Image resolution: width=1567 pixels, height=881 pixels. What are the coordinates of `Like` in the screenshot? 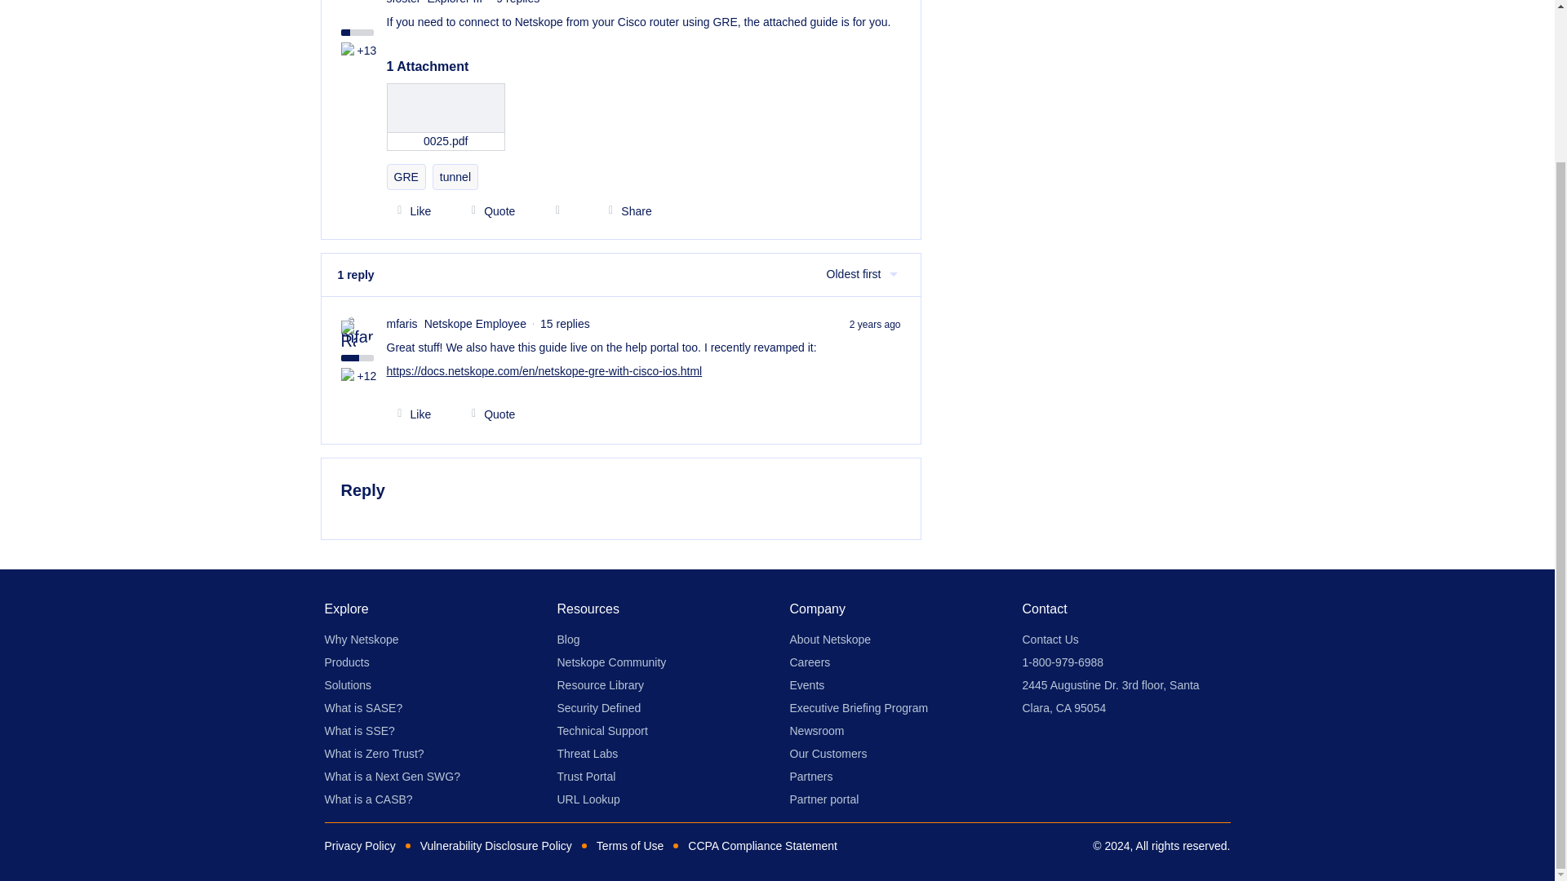 It's located at (410, 414).